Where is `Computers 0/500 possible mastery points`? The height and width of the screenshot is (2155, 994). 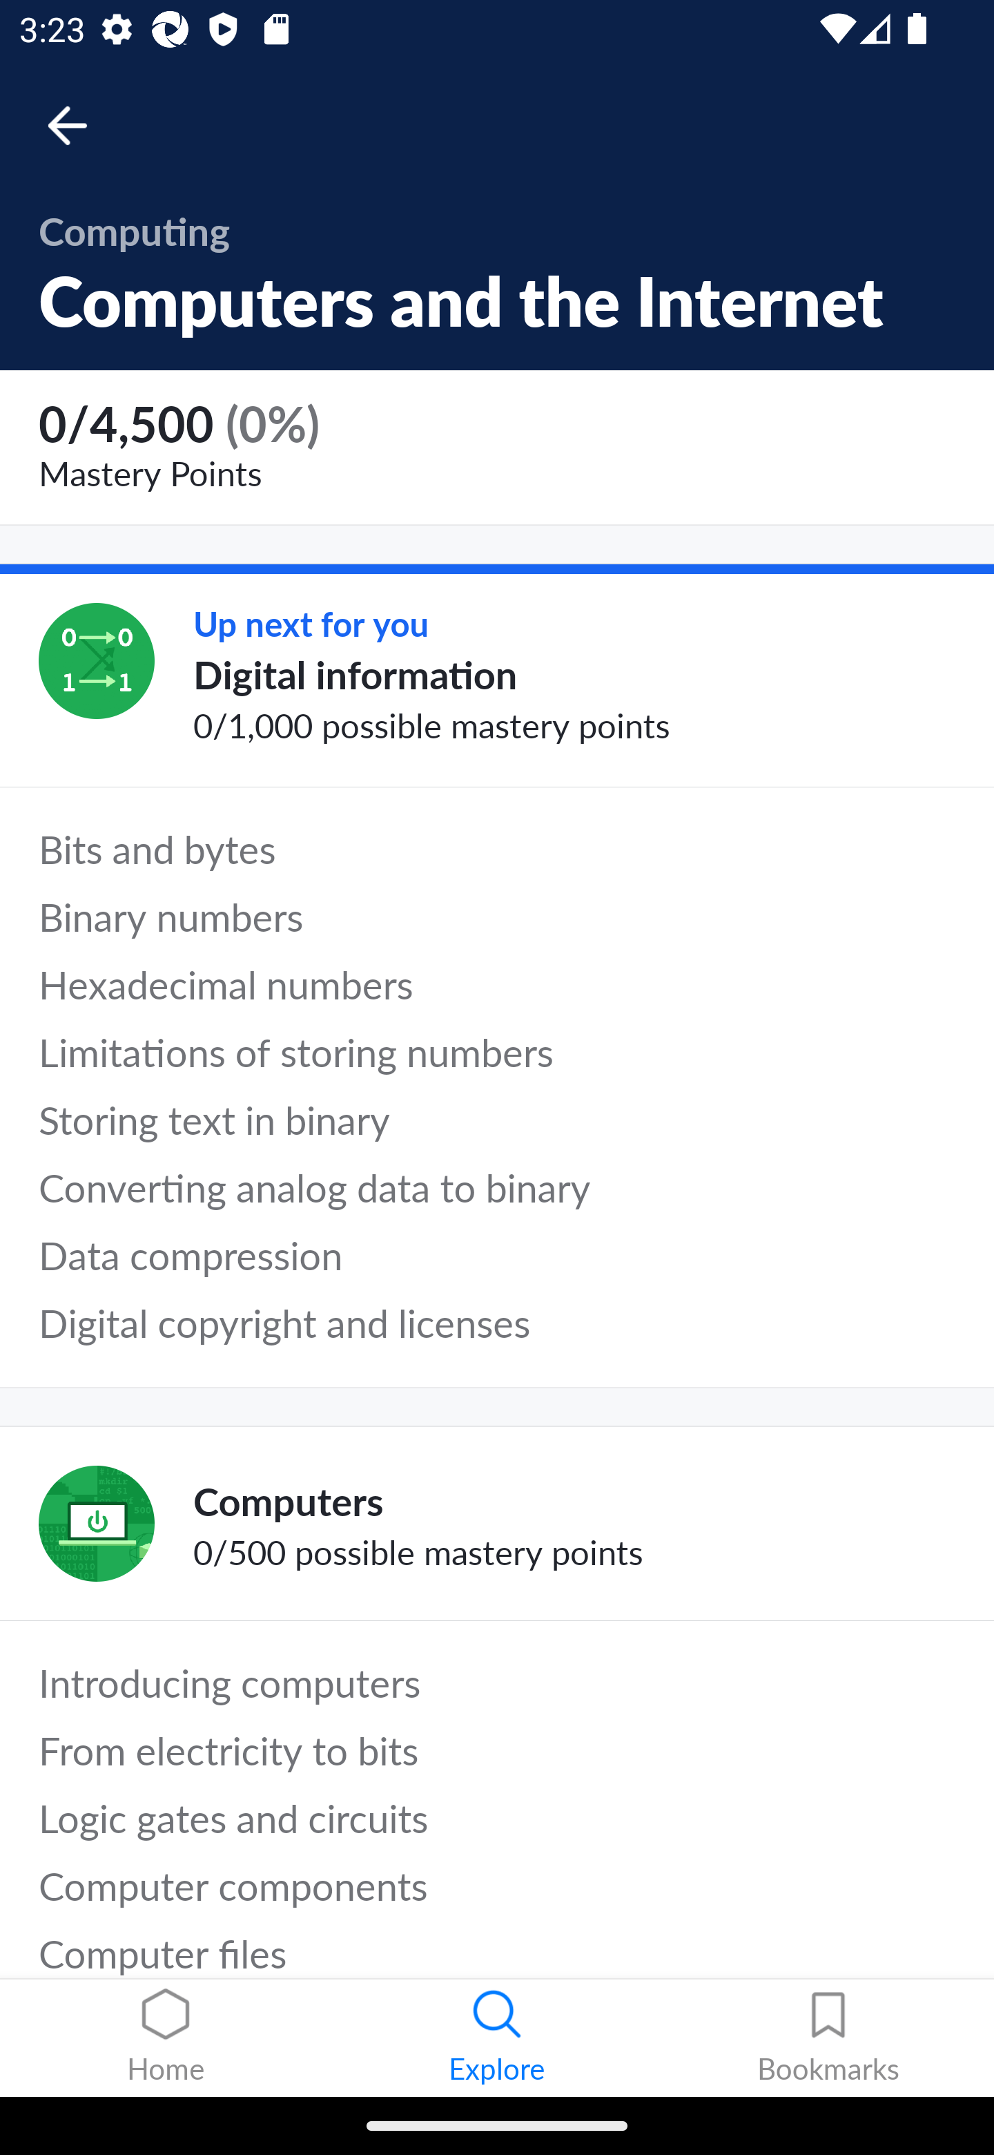
Computers 0/500 possible mastery points is located at coordinates (497, 1524).